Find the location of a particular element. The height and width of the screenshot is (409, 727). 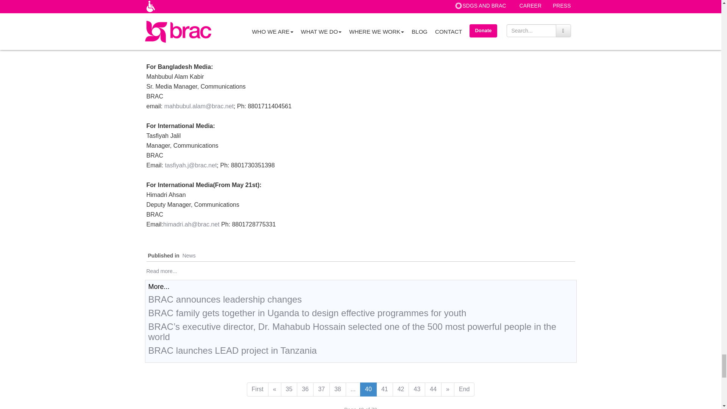

36 is located at coordinates (305, 389).